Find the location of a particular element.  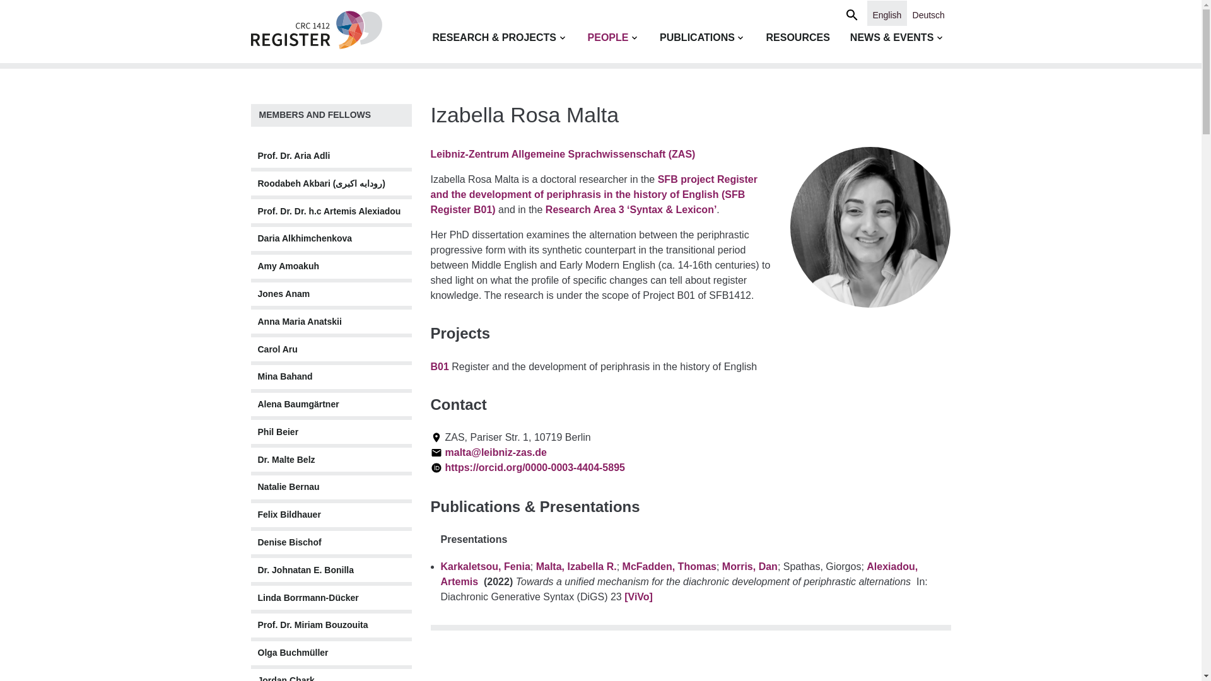

Phil Beier is located at coordinates (331, 432).